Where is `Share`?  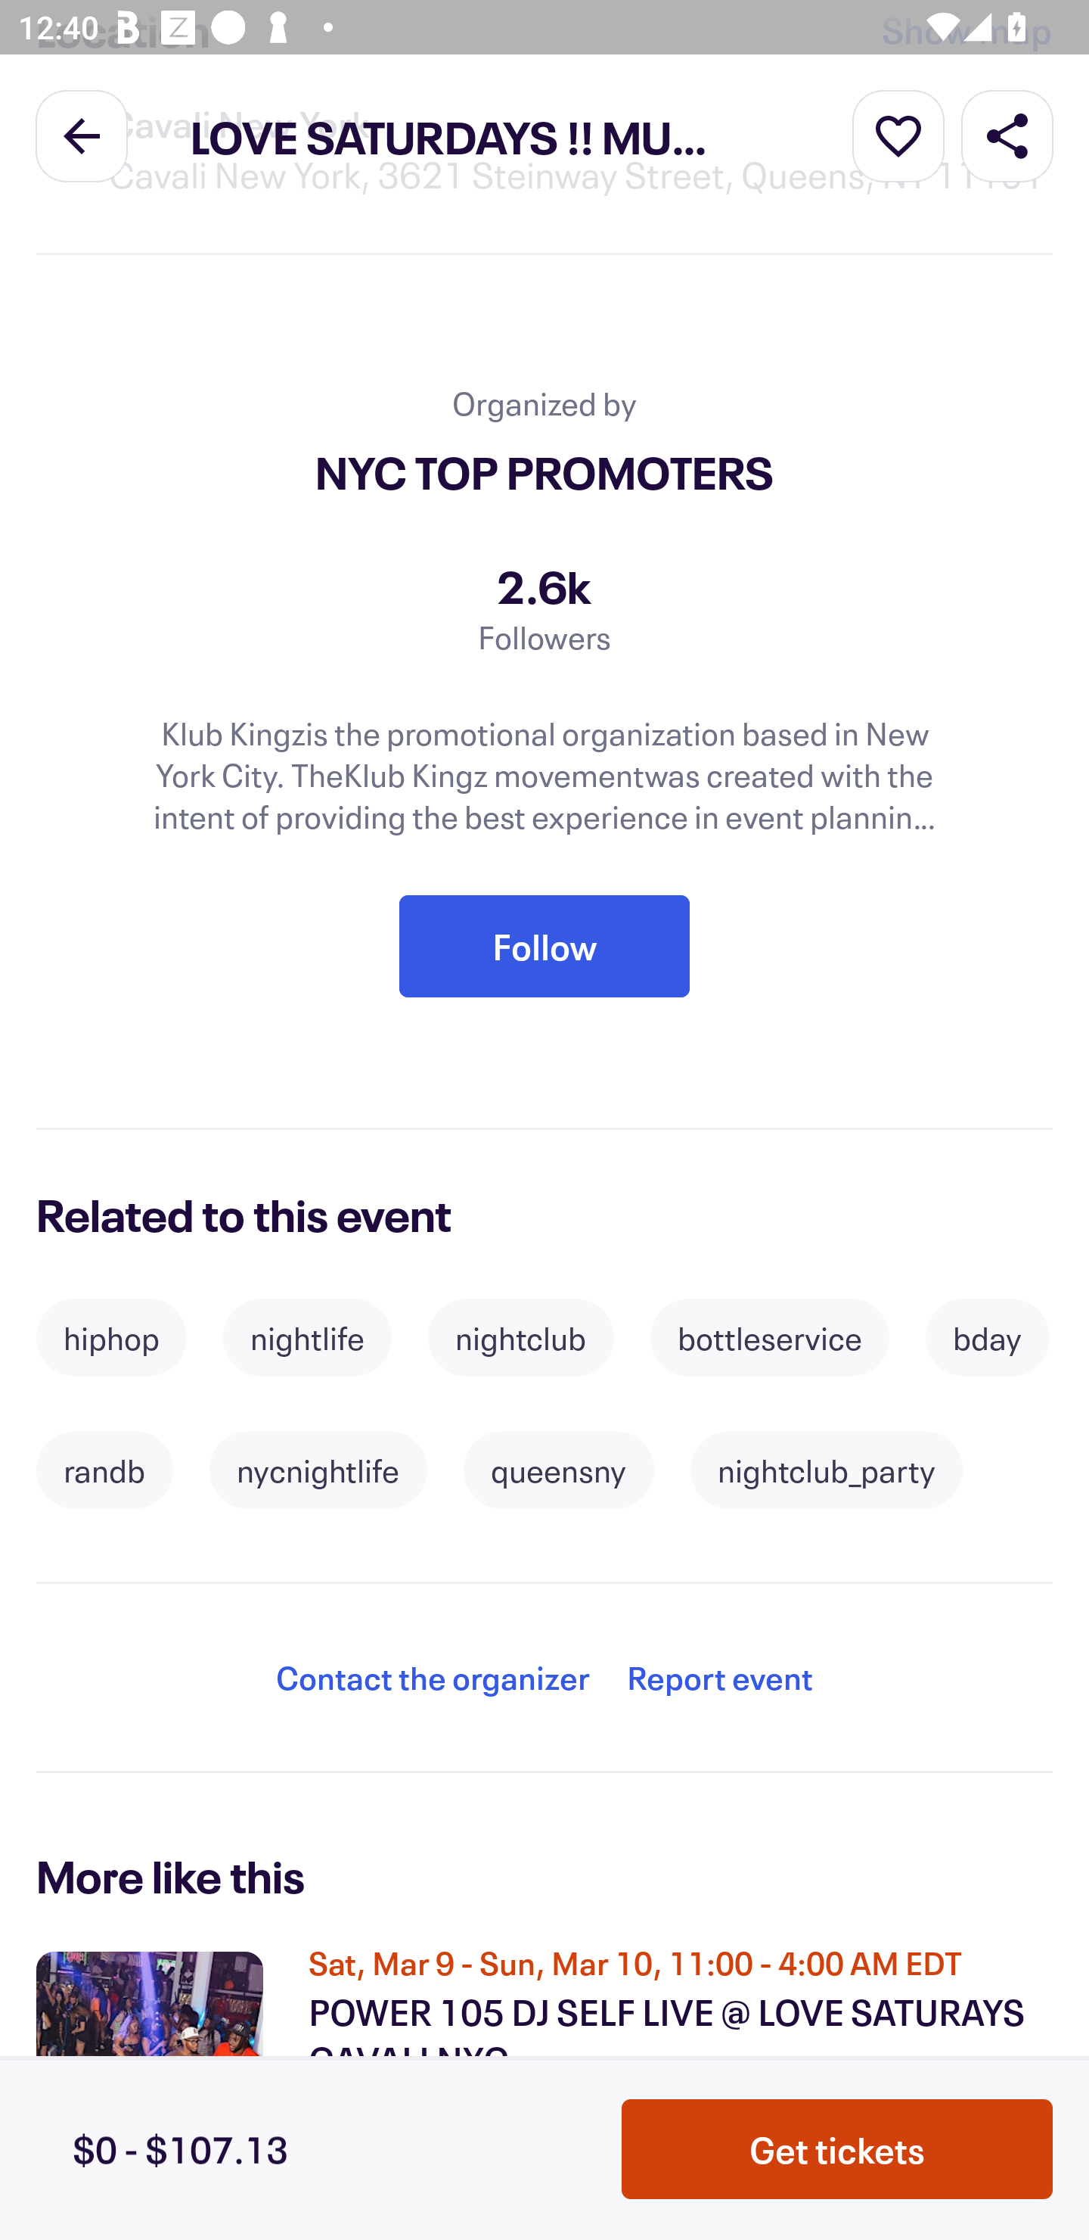 Share is located at coordinates (1007, 135).